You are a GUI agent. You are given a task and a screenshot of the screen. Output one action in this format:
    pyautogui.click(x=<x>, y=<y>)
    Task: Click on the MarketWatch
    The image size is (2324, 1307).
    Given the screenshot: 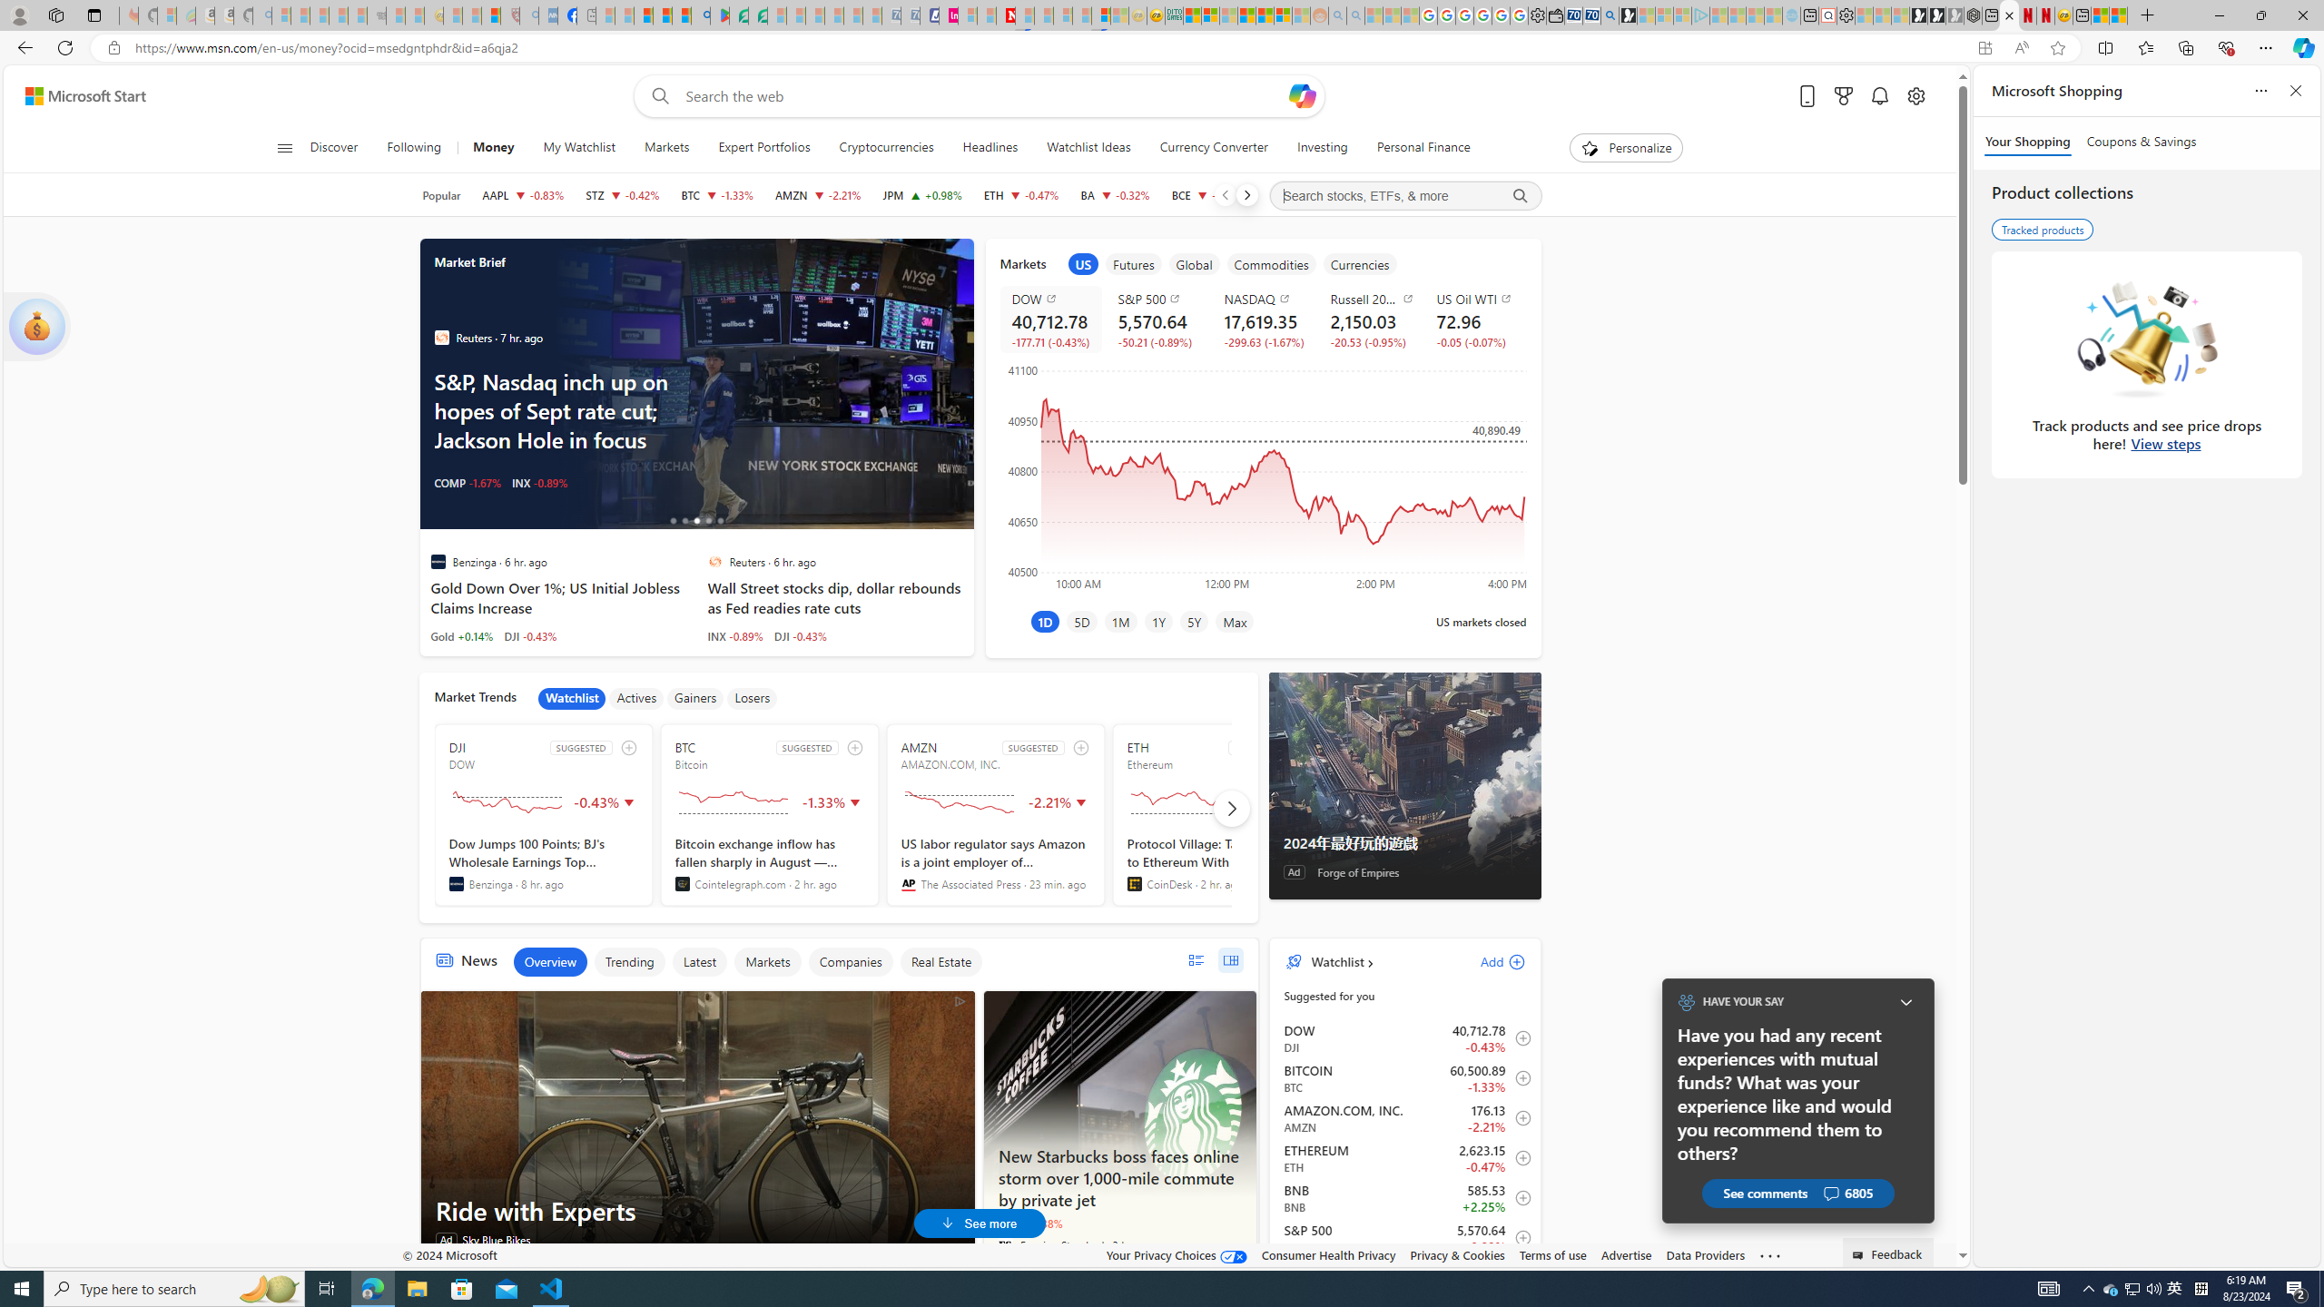 What is the action you would take?
    pyautogui.click(x=441, y=338)
    